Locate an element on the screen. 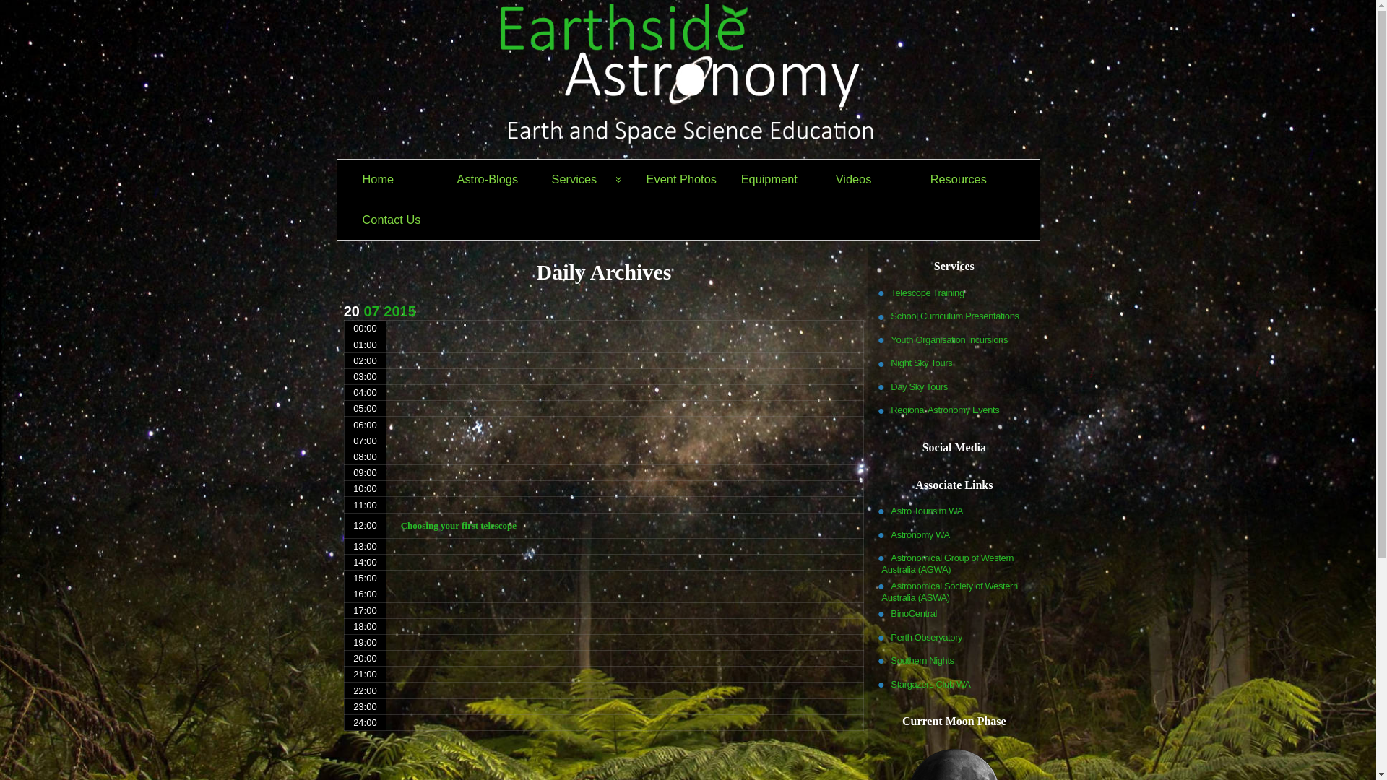  Event Photos is located at coordinates (682, 180).